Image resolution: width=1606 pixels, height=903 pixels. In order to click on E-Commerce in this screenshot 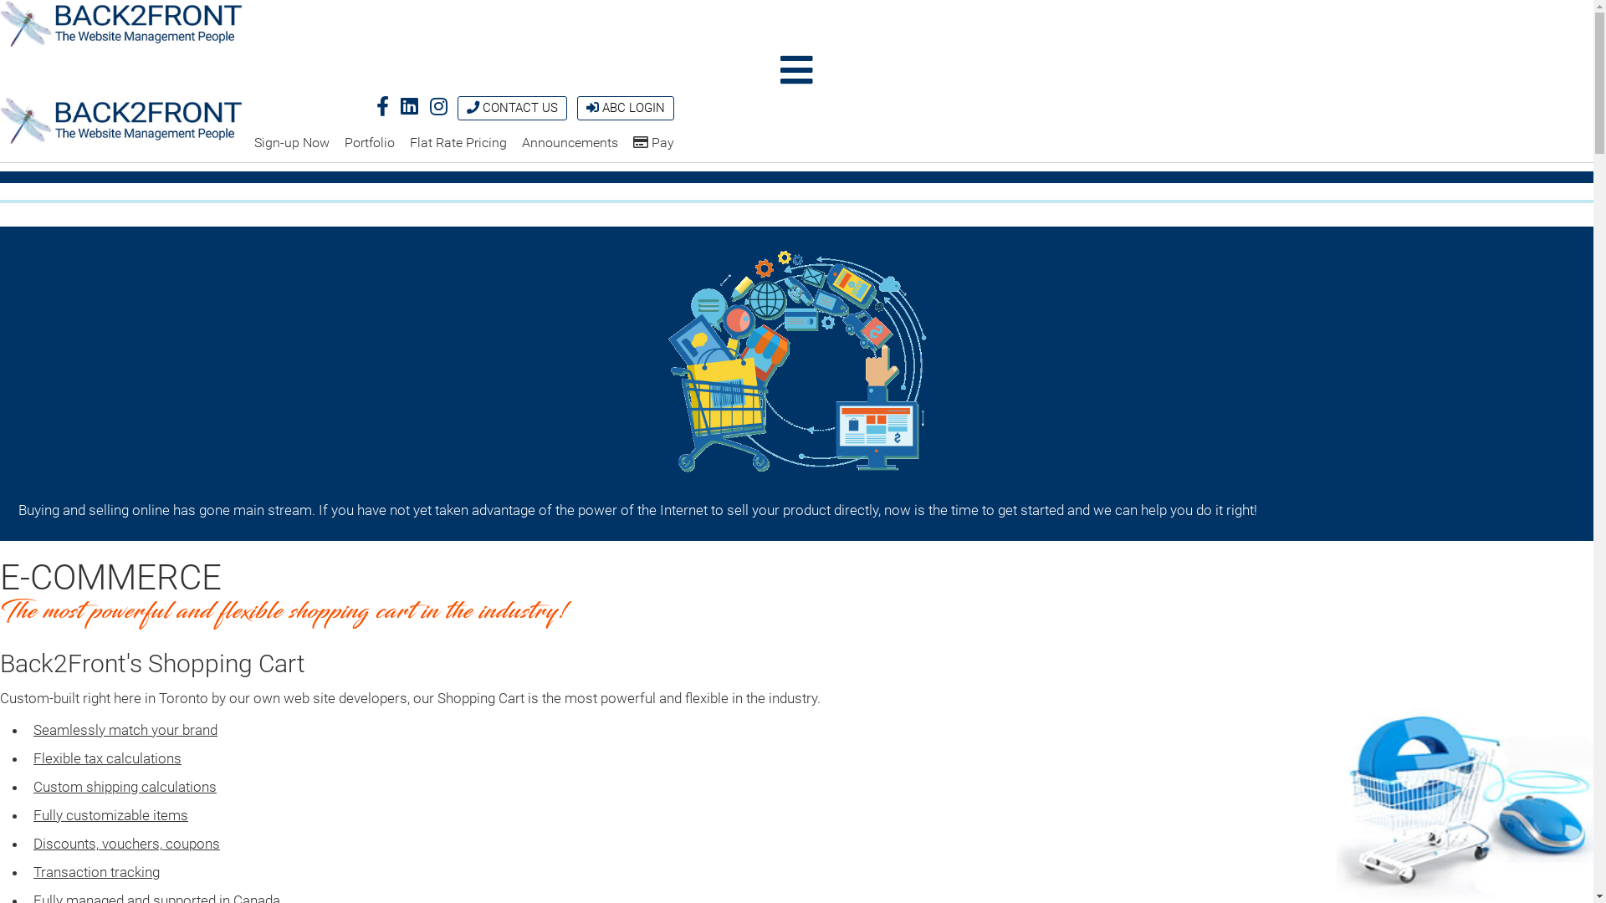, I will do `click(1464, 804)`.